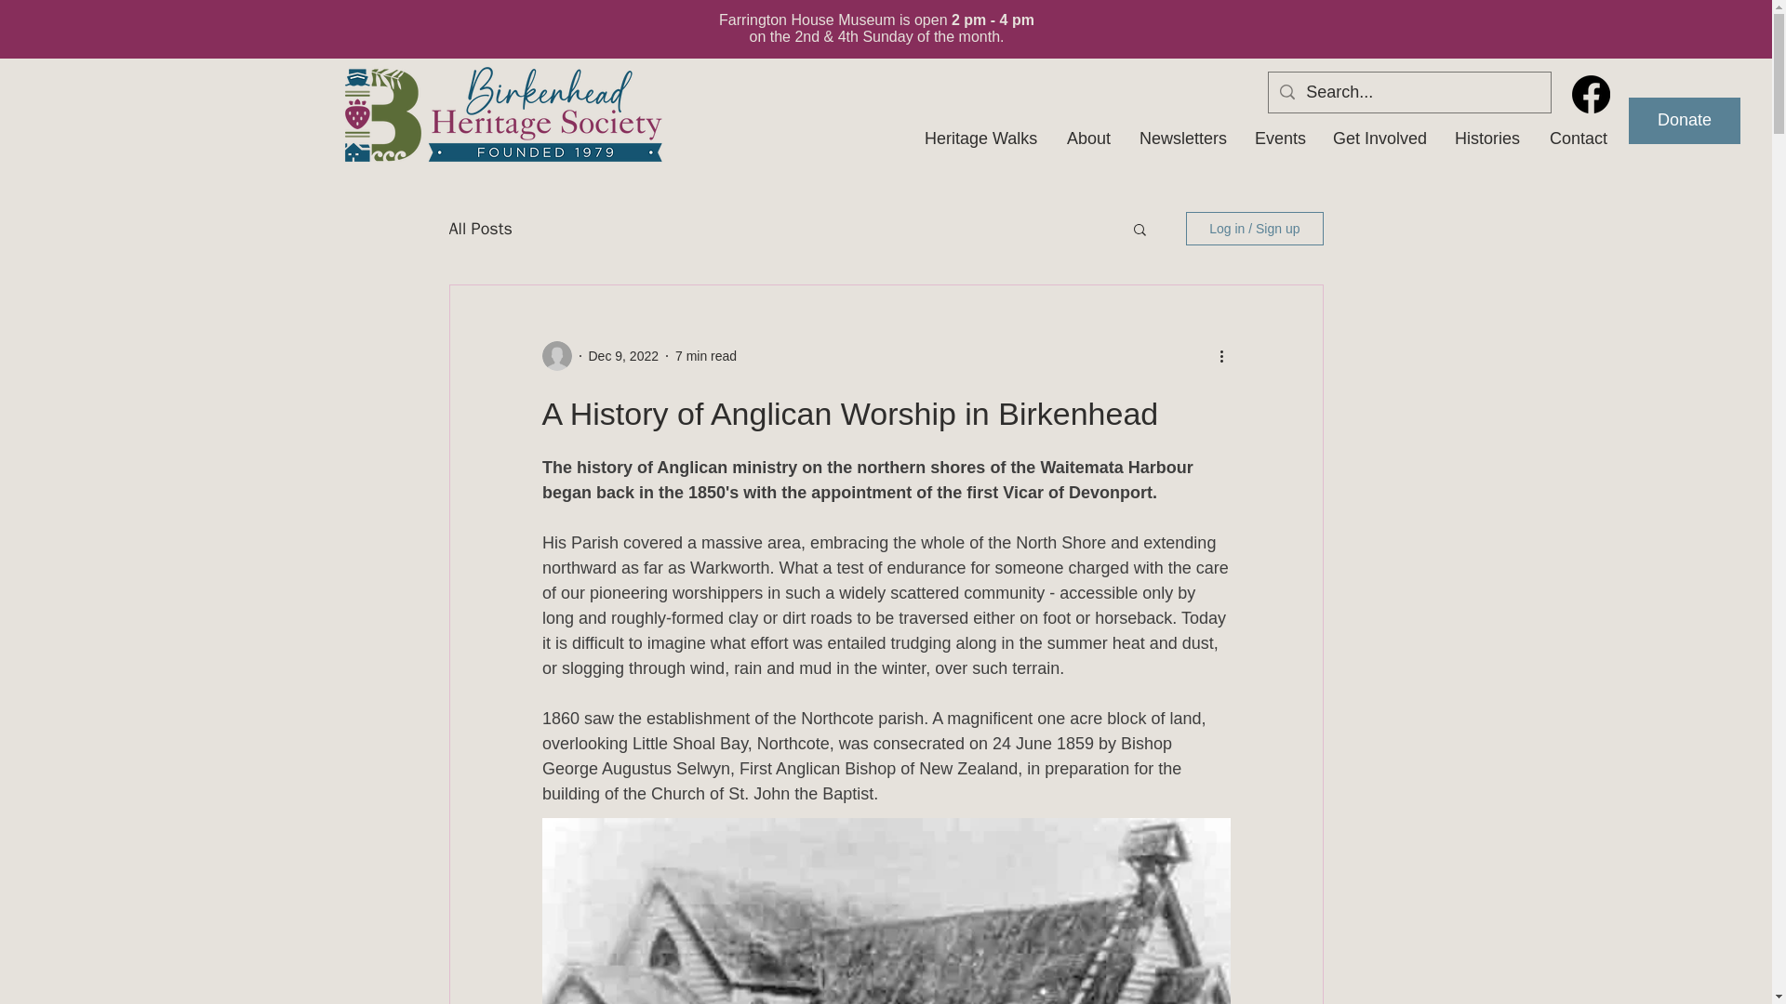 Image resolution: width=1786 pixels, height=1004 pixels. What do you see at coordinates (1183, 138) in the screenshot?
I see `Newsletters` at bounding box center [1183, 138].